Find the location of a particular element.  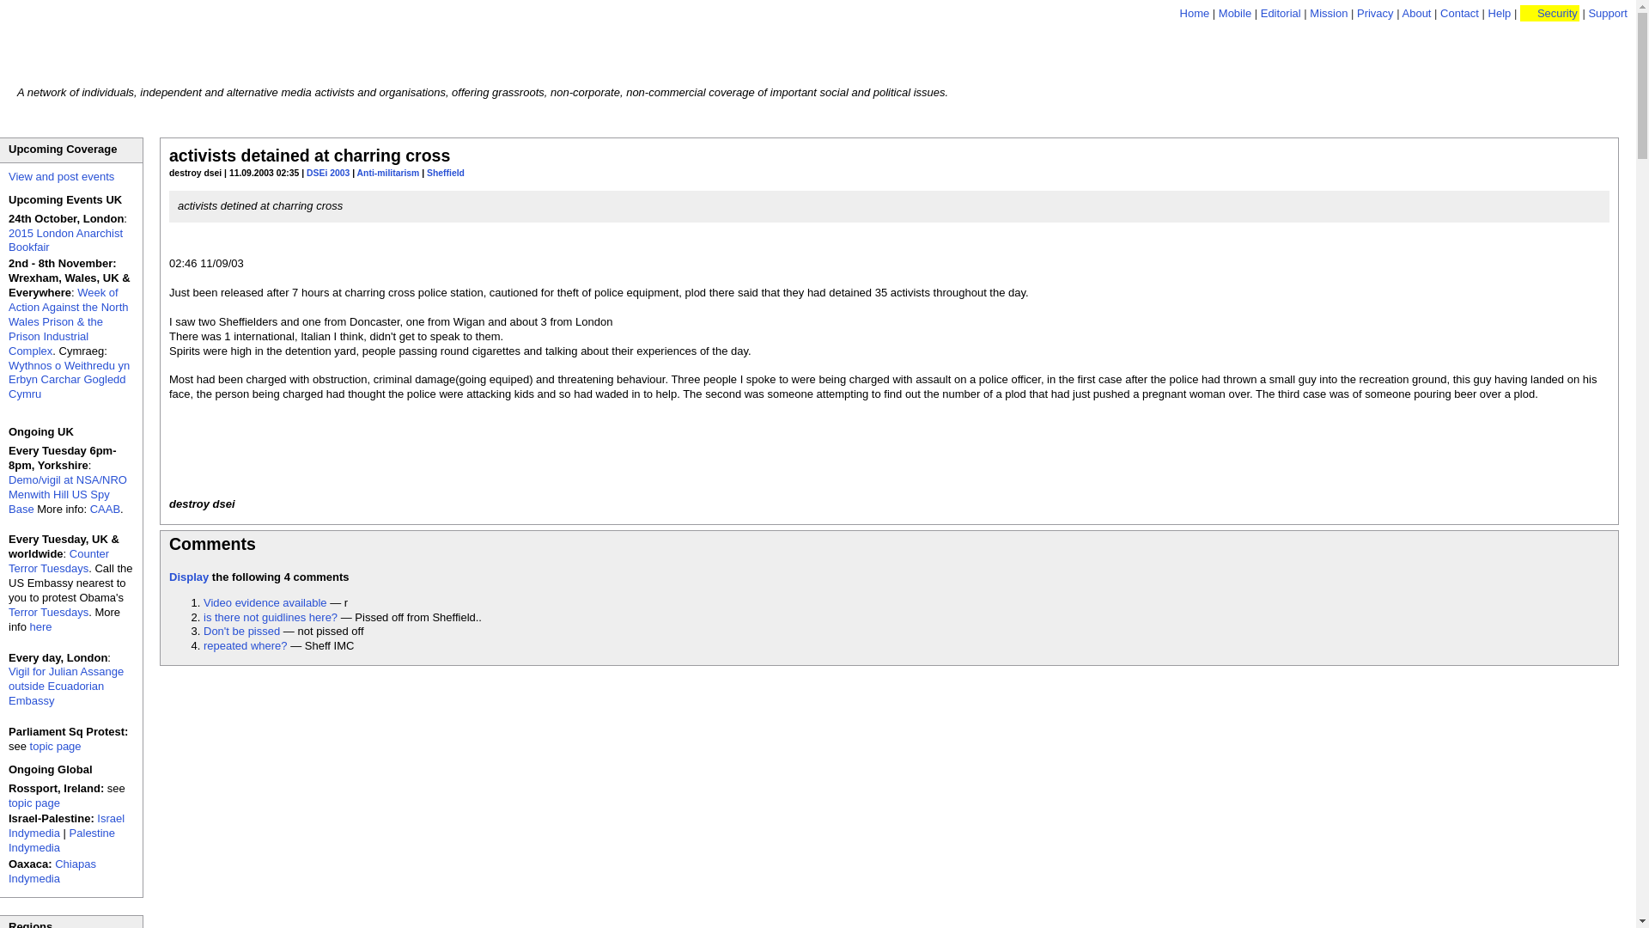

Sheffield is located at coordinates (446, 173).